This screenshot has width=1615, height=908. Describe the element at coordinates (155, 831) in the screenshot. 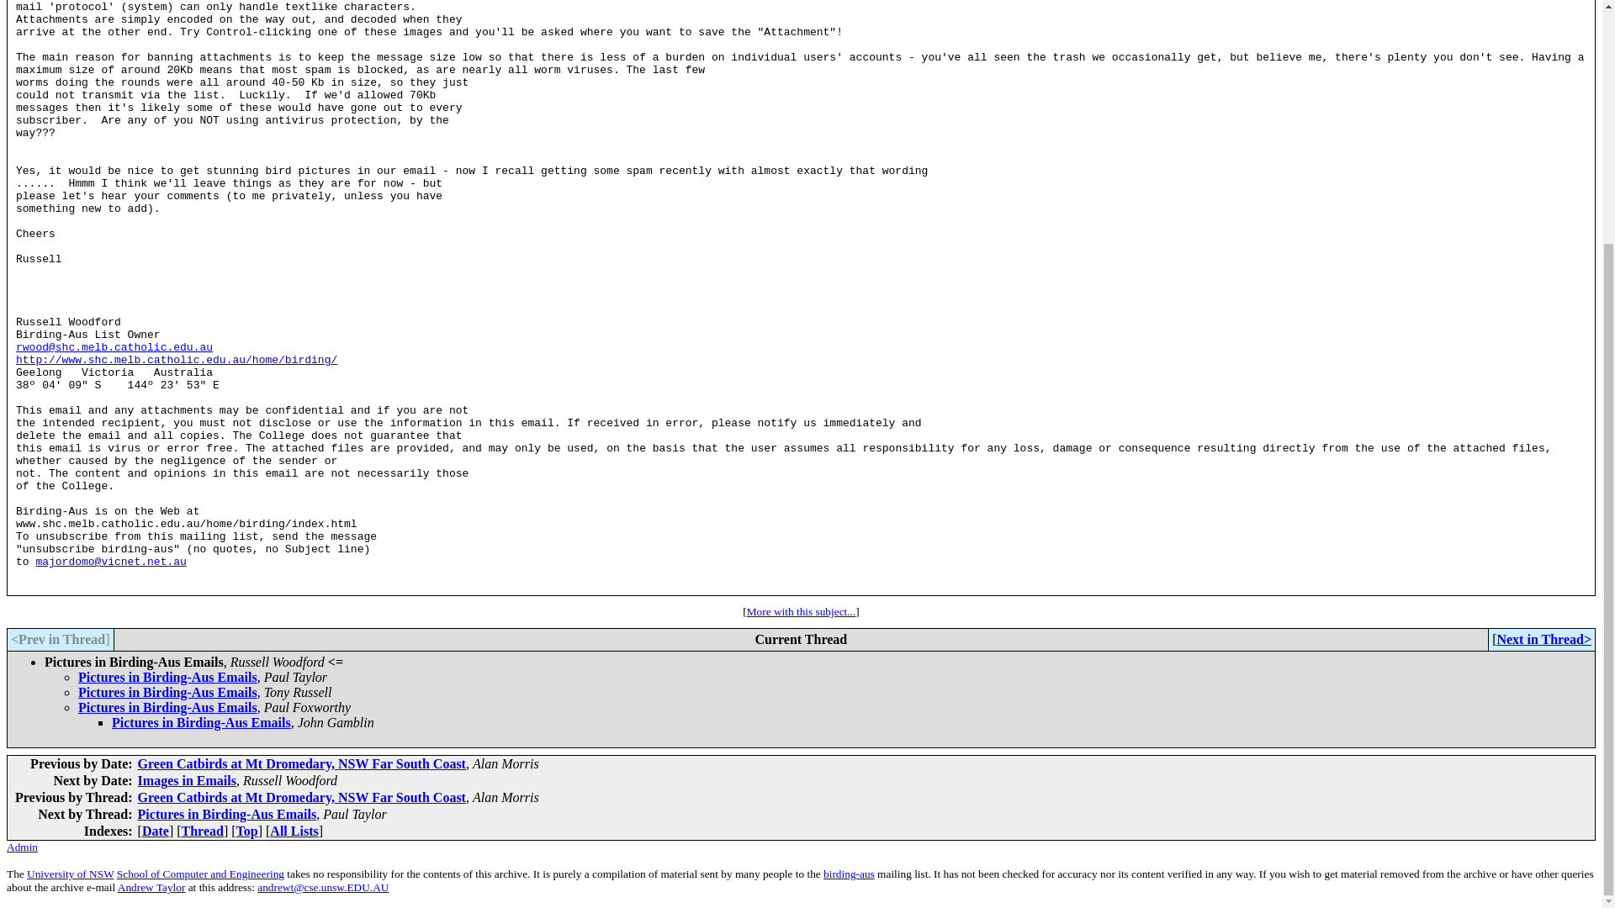

I see `Date` at that location.